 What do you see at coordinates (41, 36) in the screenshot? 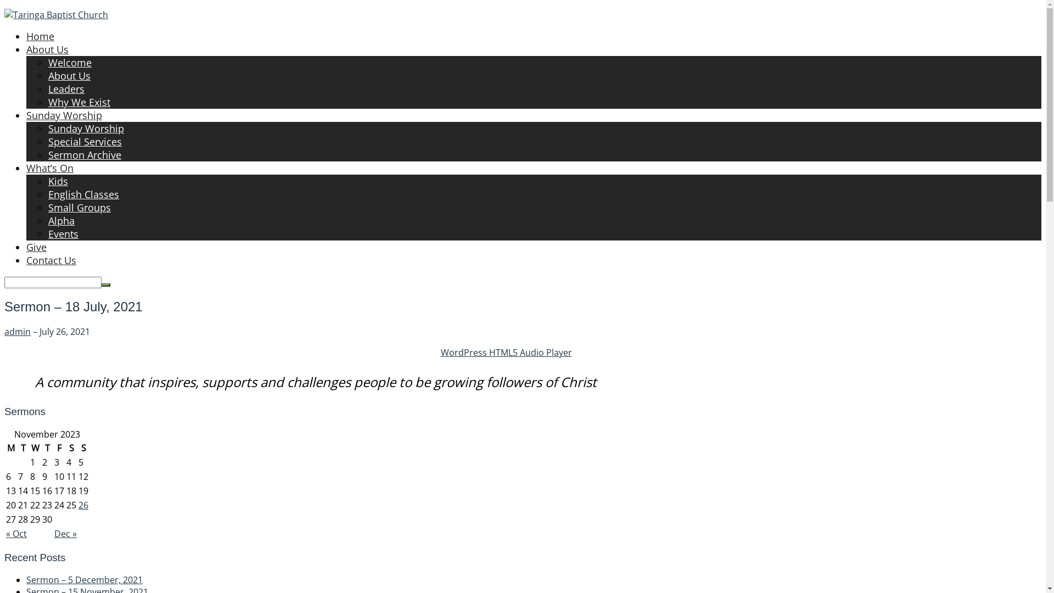
I see `Home` at bounding box center [41, 36].